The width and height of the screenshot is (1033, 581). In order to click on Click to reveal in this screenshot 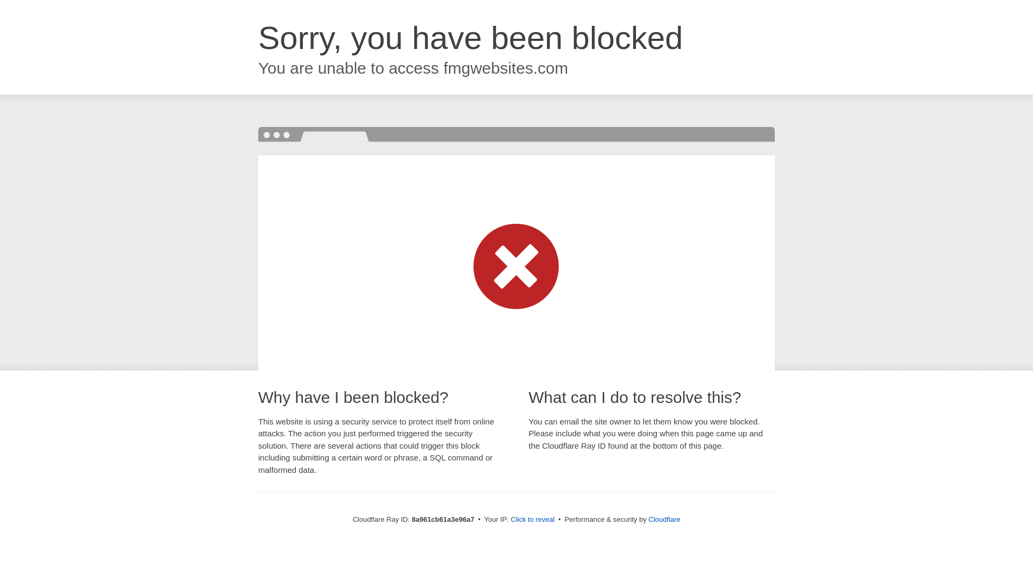, I will do `click(533, 520)`.